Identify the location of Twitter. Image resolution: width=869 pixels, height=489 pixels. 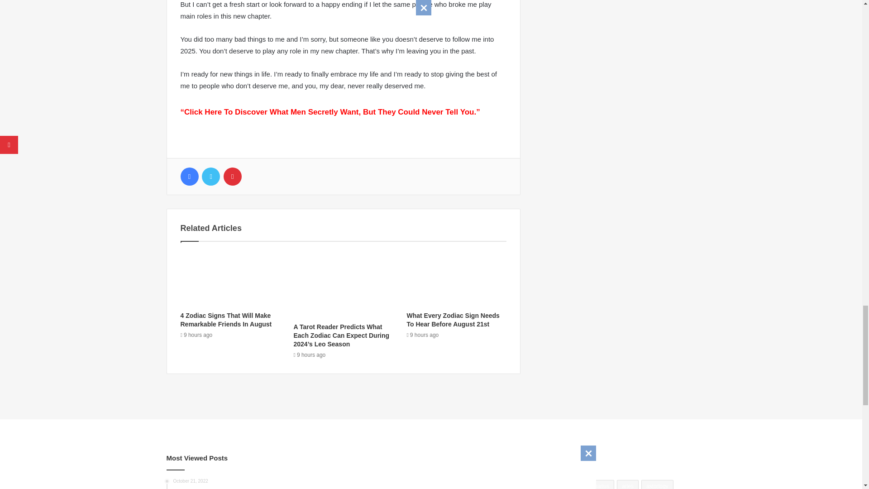
(210, 177).